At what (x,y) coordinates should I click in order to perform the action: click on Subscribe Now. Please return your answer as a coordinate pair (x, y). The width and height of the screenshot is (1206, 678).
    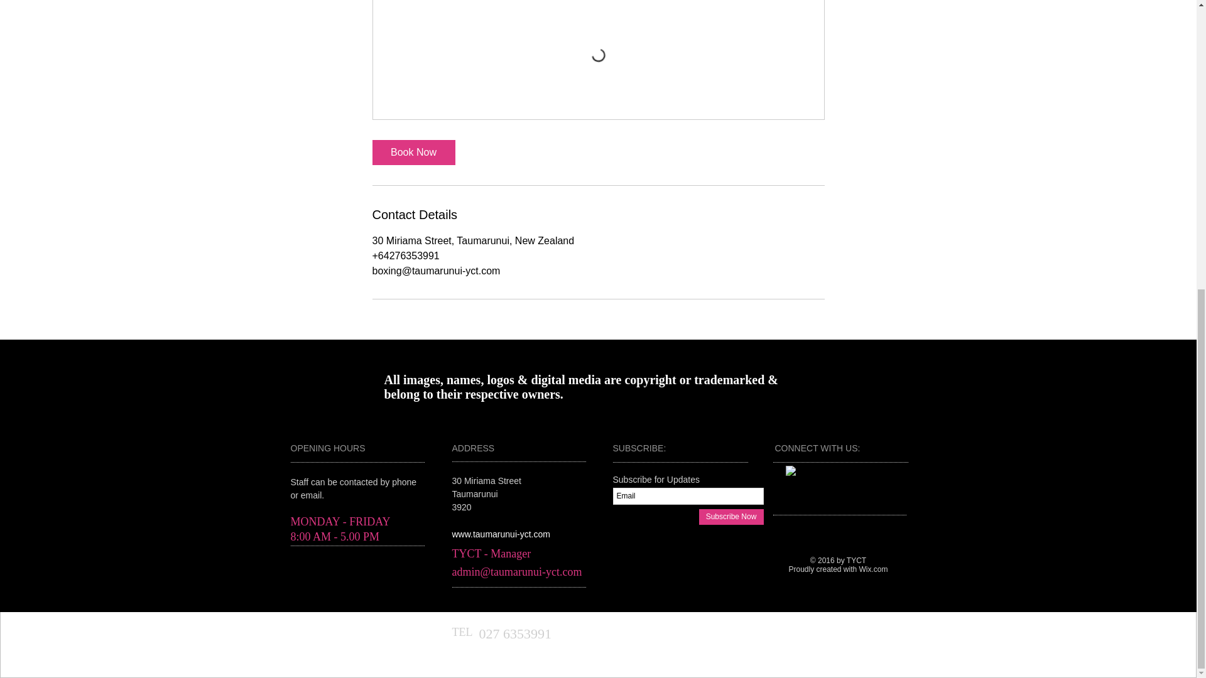
    Looking at the image, I should click on (731, 517).